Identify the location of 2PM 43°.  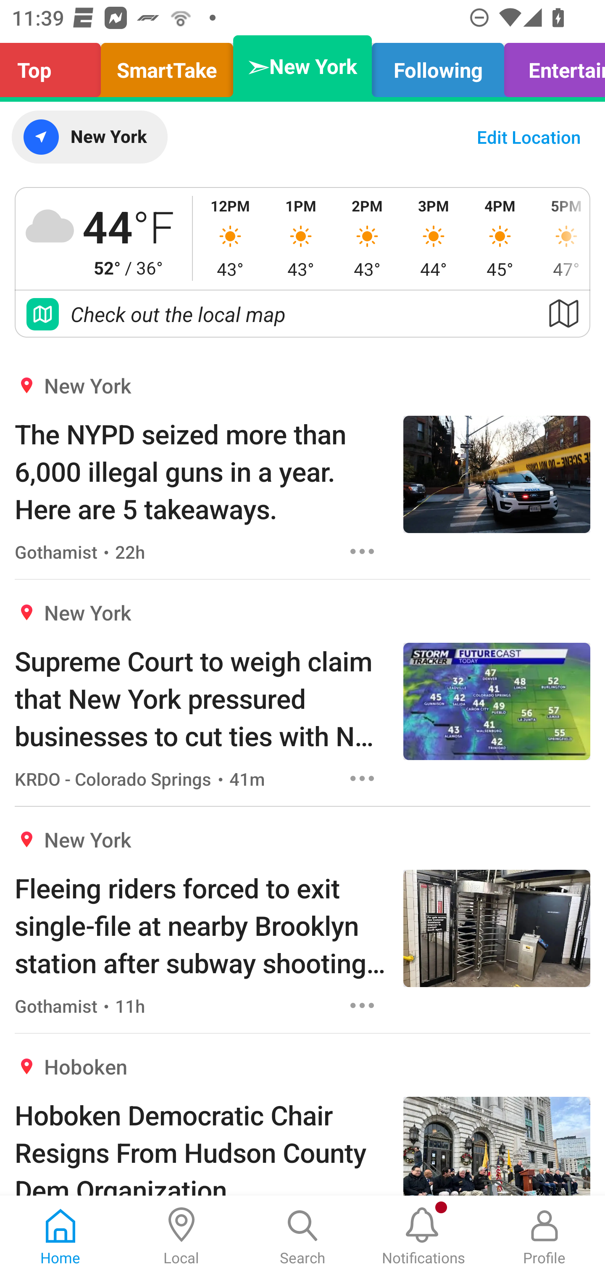
(367, 238).